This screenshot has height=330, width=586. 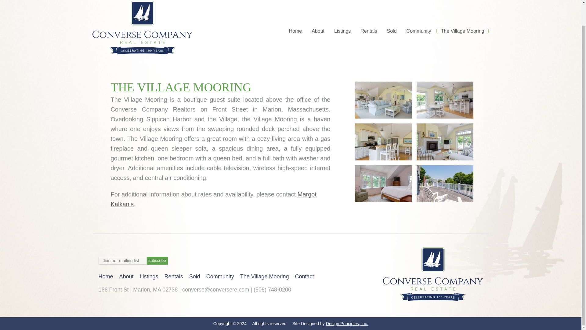 I want to click on Sold, so click(x=195, y=276).